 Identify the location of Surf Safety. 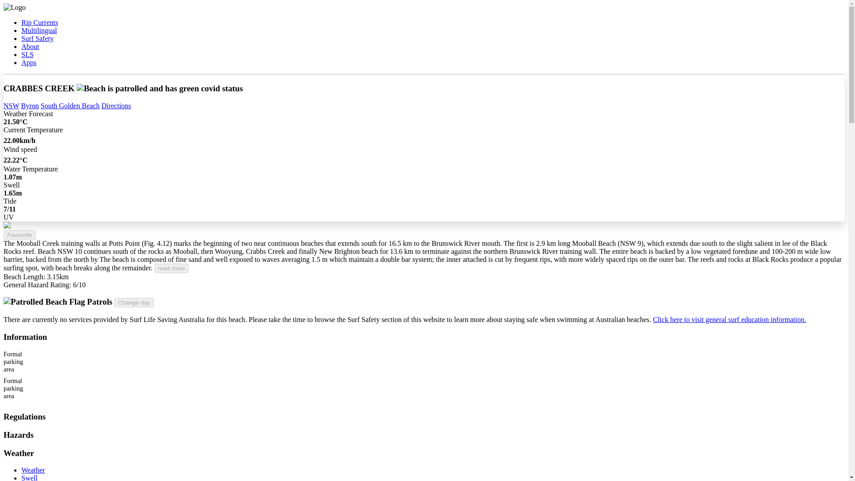
(37, 38).